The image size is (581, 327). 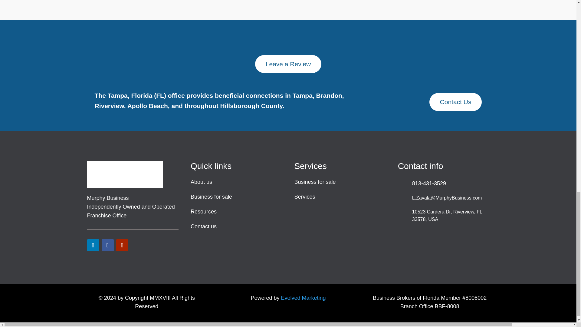 I want to click on Follow on Youtube, so click(x=122, y=245).